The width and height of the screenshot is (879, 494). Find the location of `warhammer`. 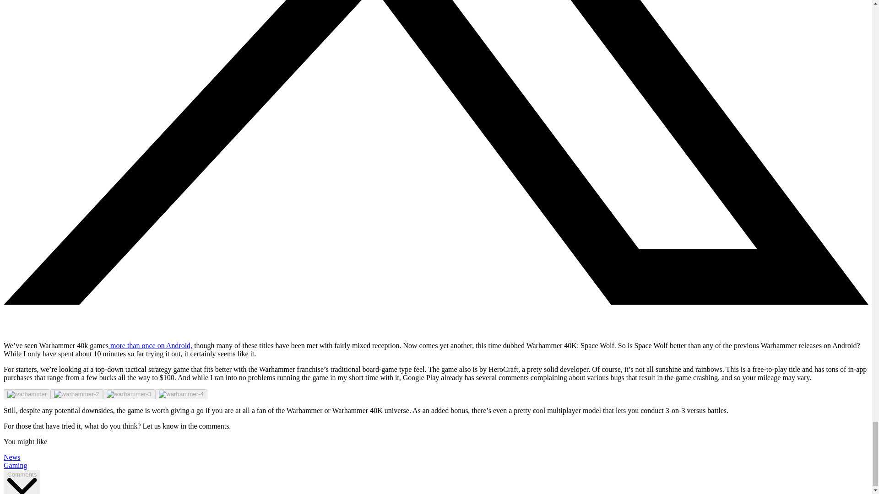

warhammer is located at coordinates (27, 394).